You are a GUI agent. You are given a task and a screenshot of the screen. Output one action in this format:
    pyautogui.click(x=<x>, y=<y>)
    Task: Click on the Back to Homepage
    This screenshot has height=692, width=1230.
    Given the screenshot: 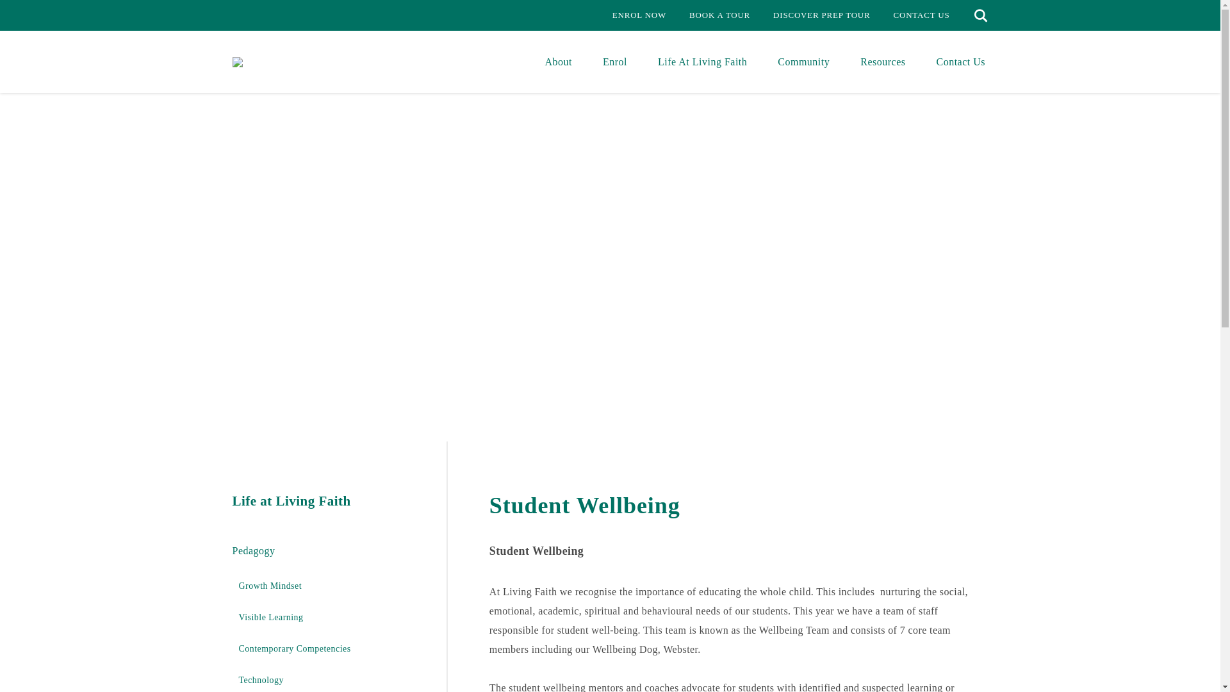 What is the action you would take?
    pyautogui.click(x=237, y=61)
    